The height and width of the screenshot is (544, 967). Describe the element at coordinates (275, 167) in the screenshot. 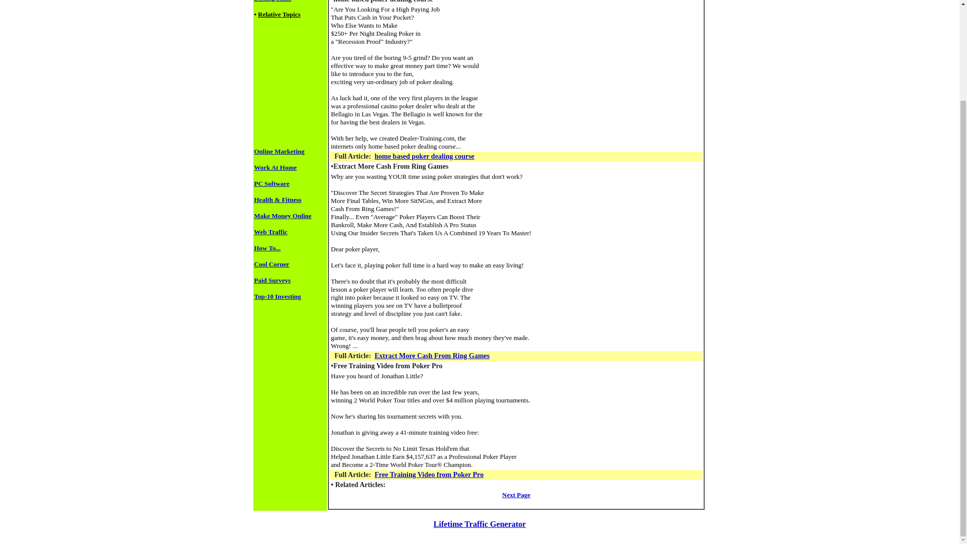

I see `Work At Home` at that location.